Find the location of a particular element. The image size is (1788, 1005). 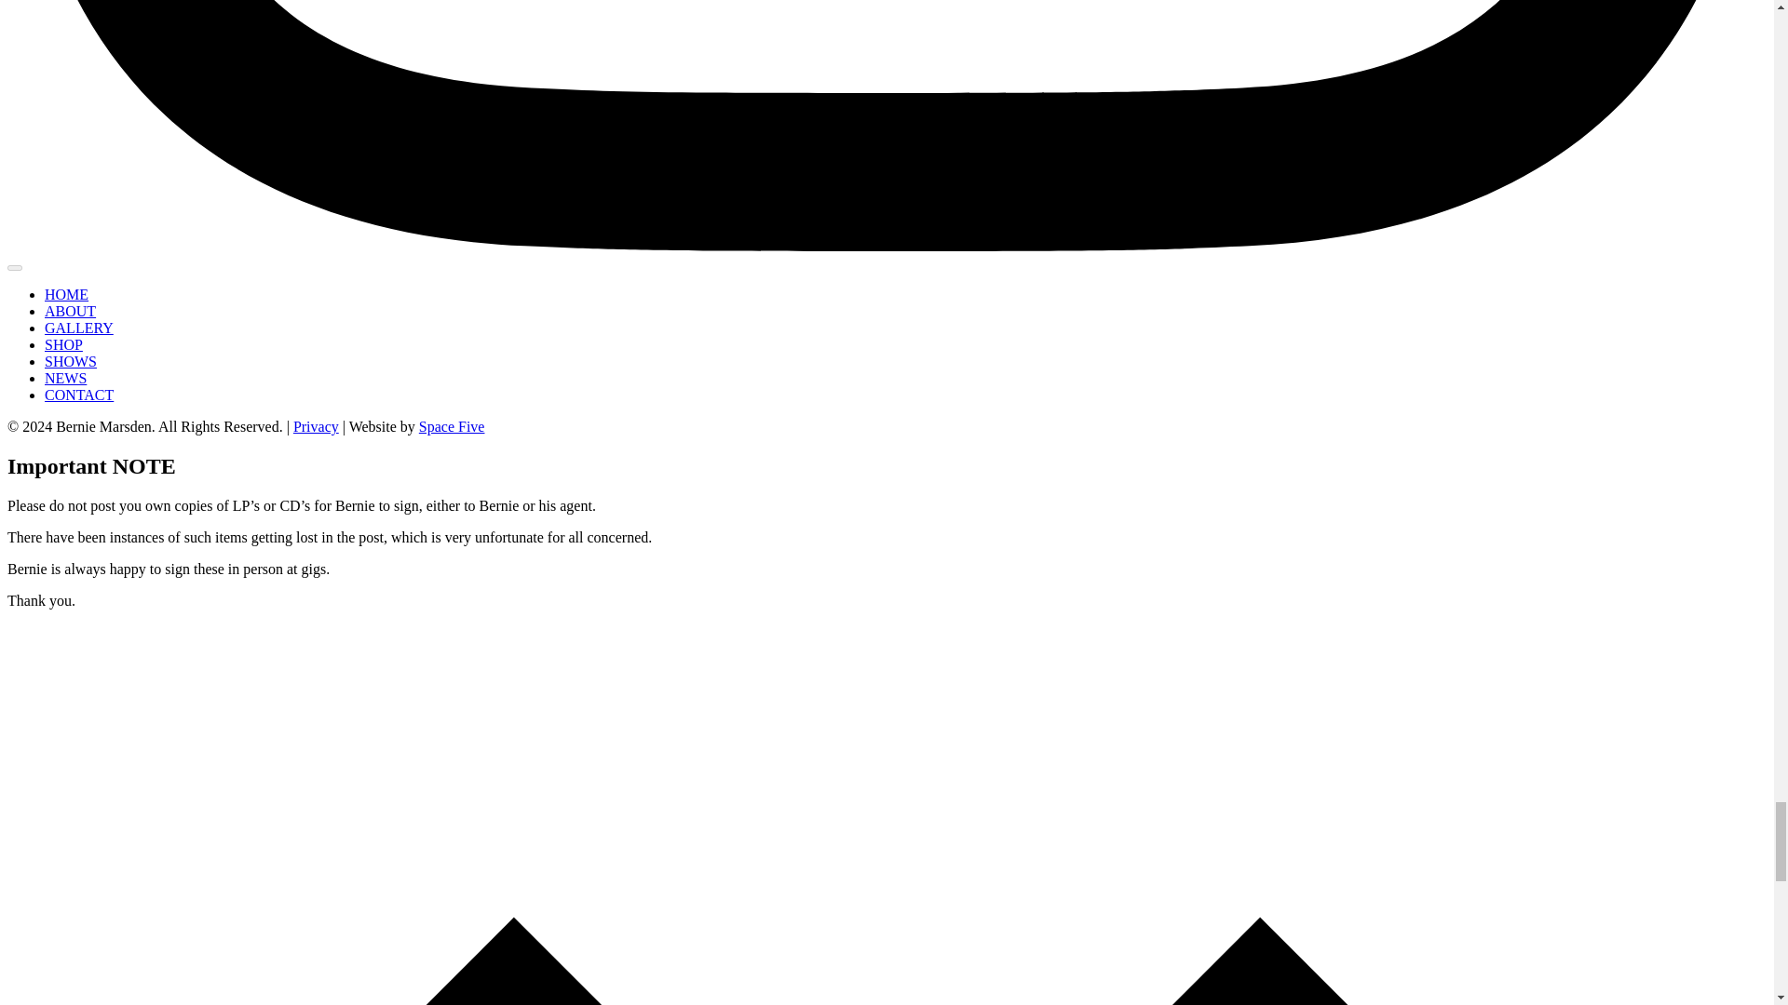

Space Five is located at coordinates (451, 426).